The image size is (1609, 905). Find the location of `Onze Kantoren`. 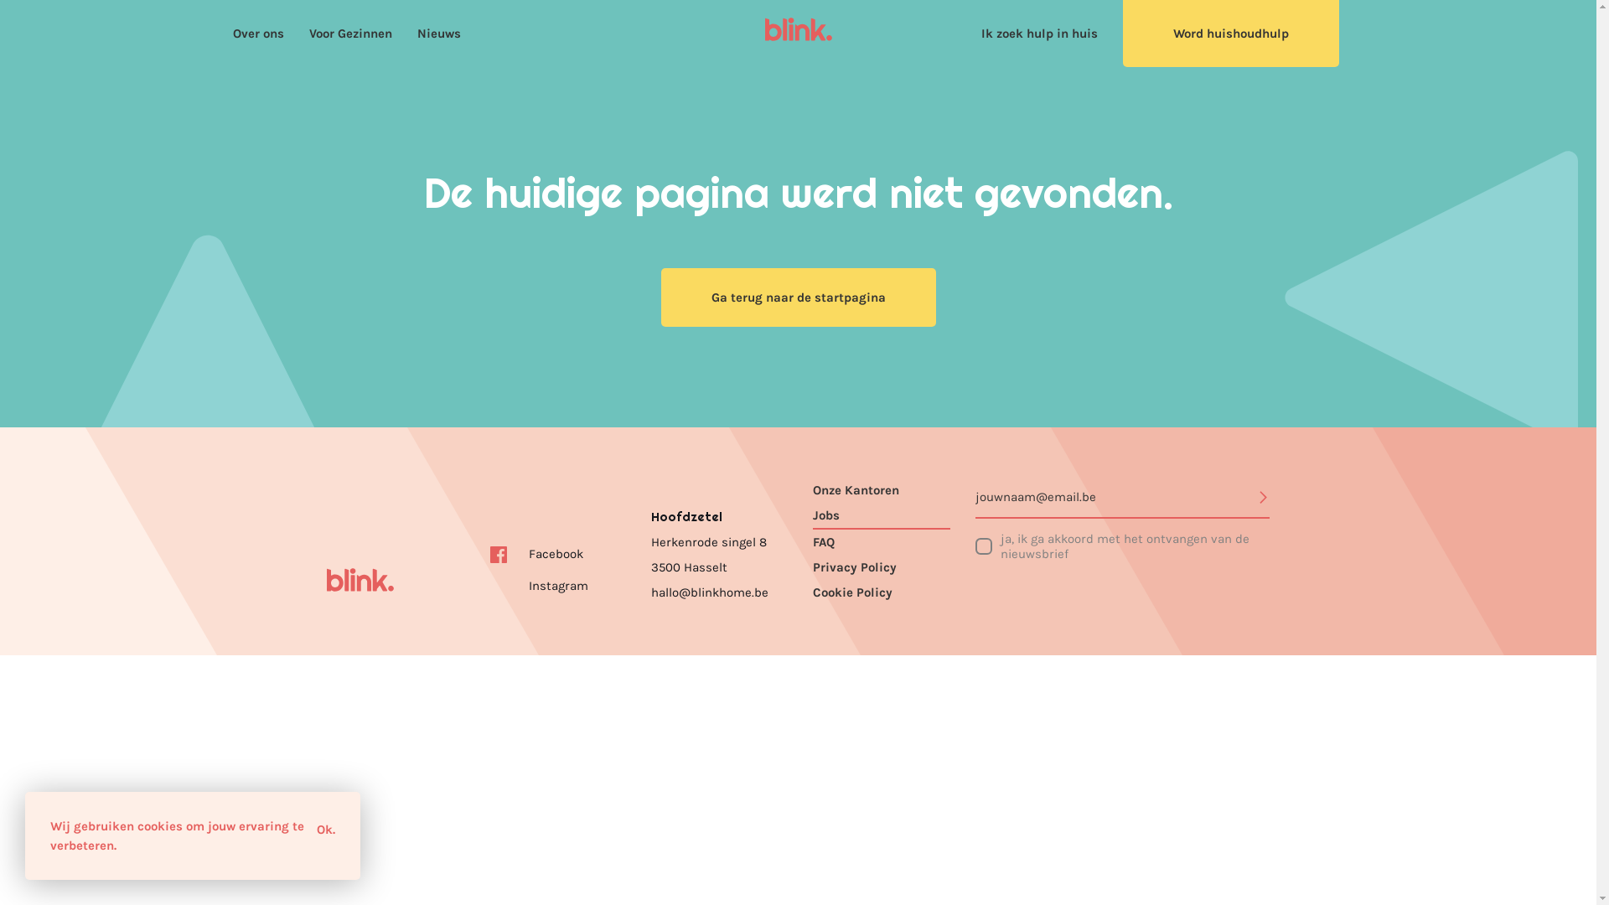

Onze Kantoren is located at coordinates (882, 490).